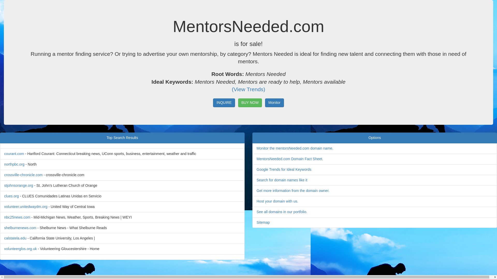  I want to click on MentorsNeeded.com Domain Fact Sheet., so click(290, 159).